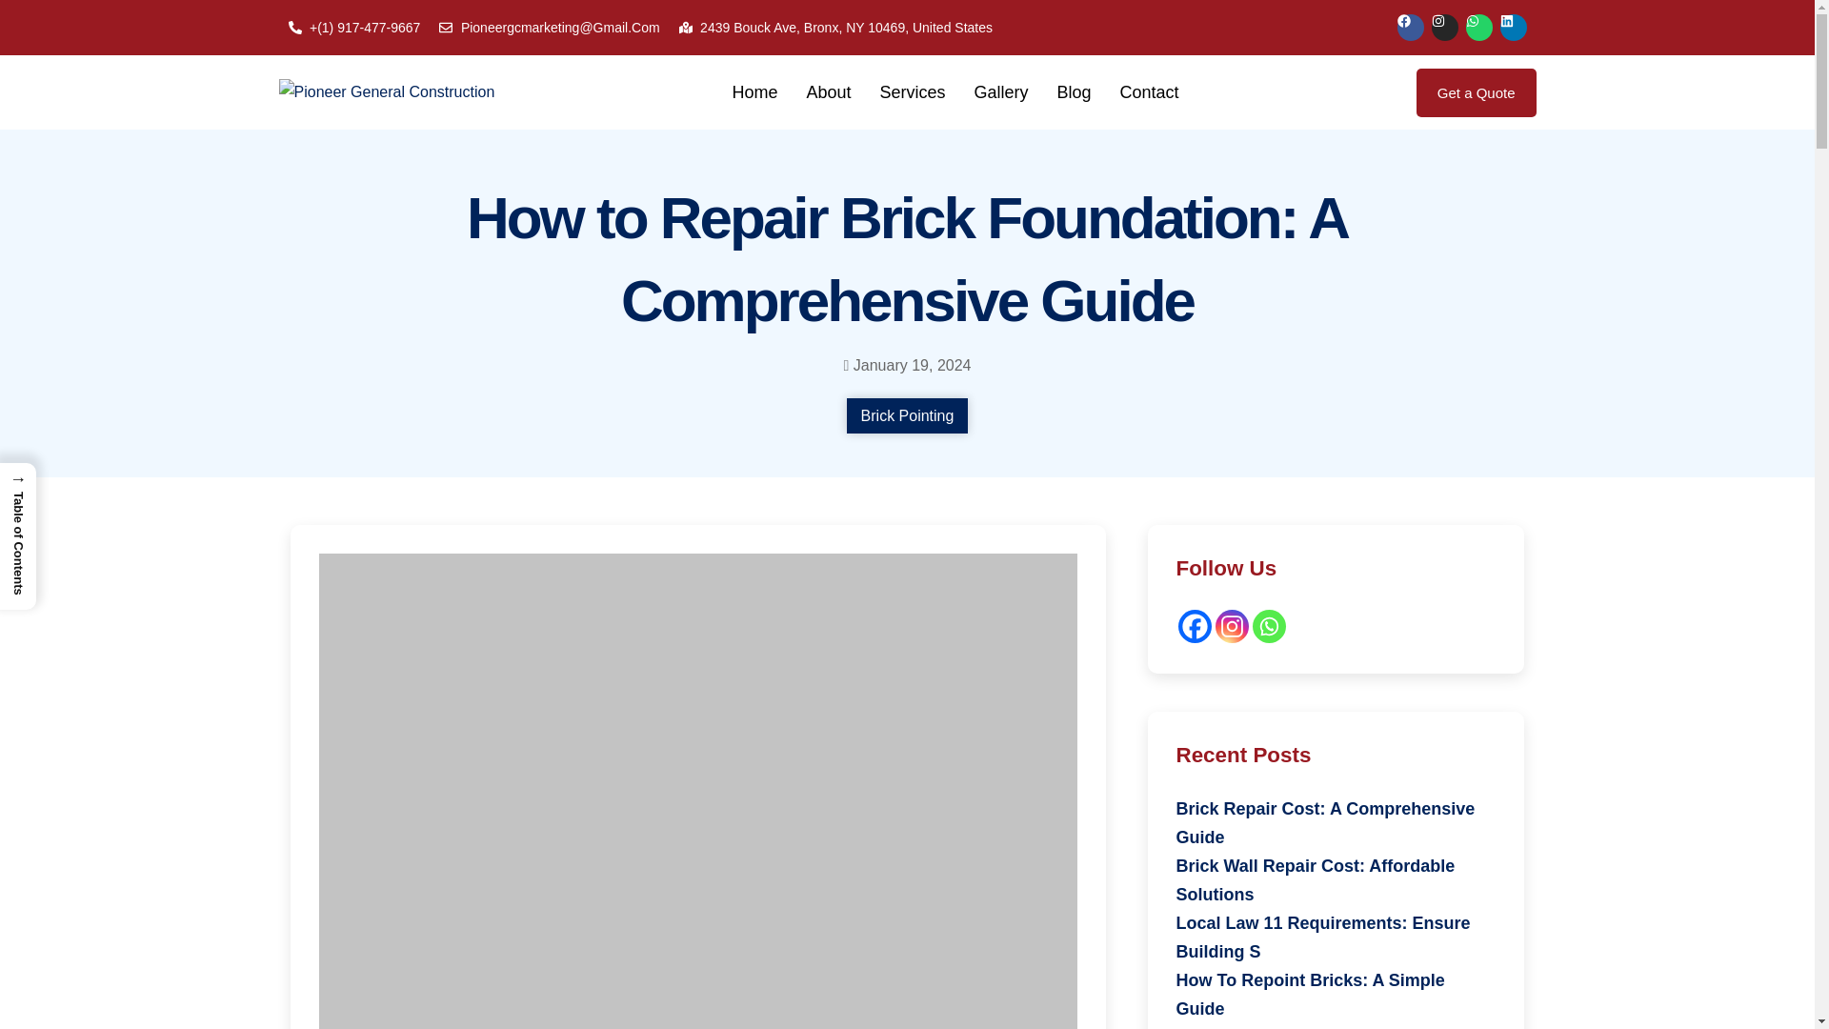 The height and width of the screenshot is (1029, 1829). I want to click on Brick Pointing, so click(907, 415).